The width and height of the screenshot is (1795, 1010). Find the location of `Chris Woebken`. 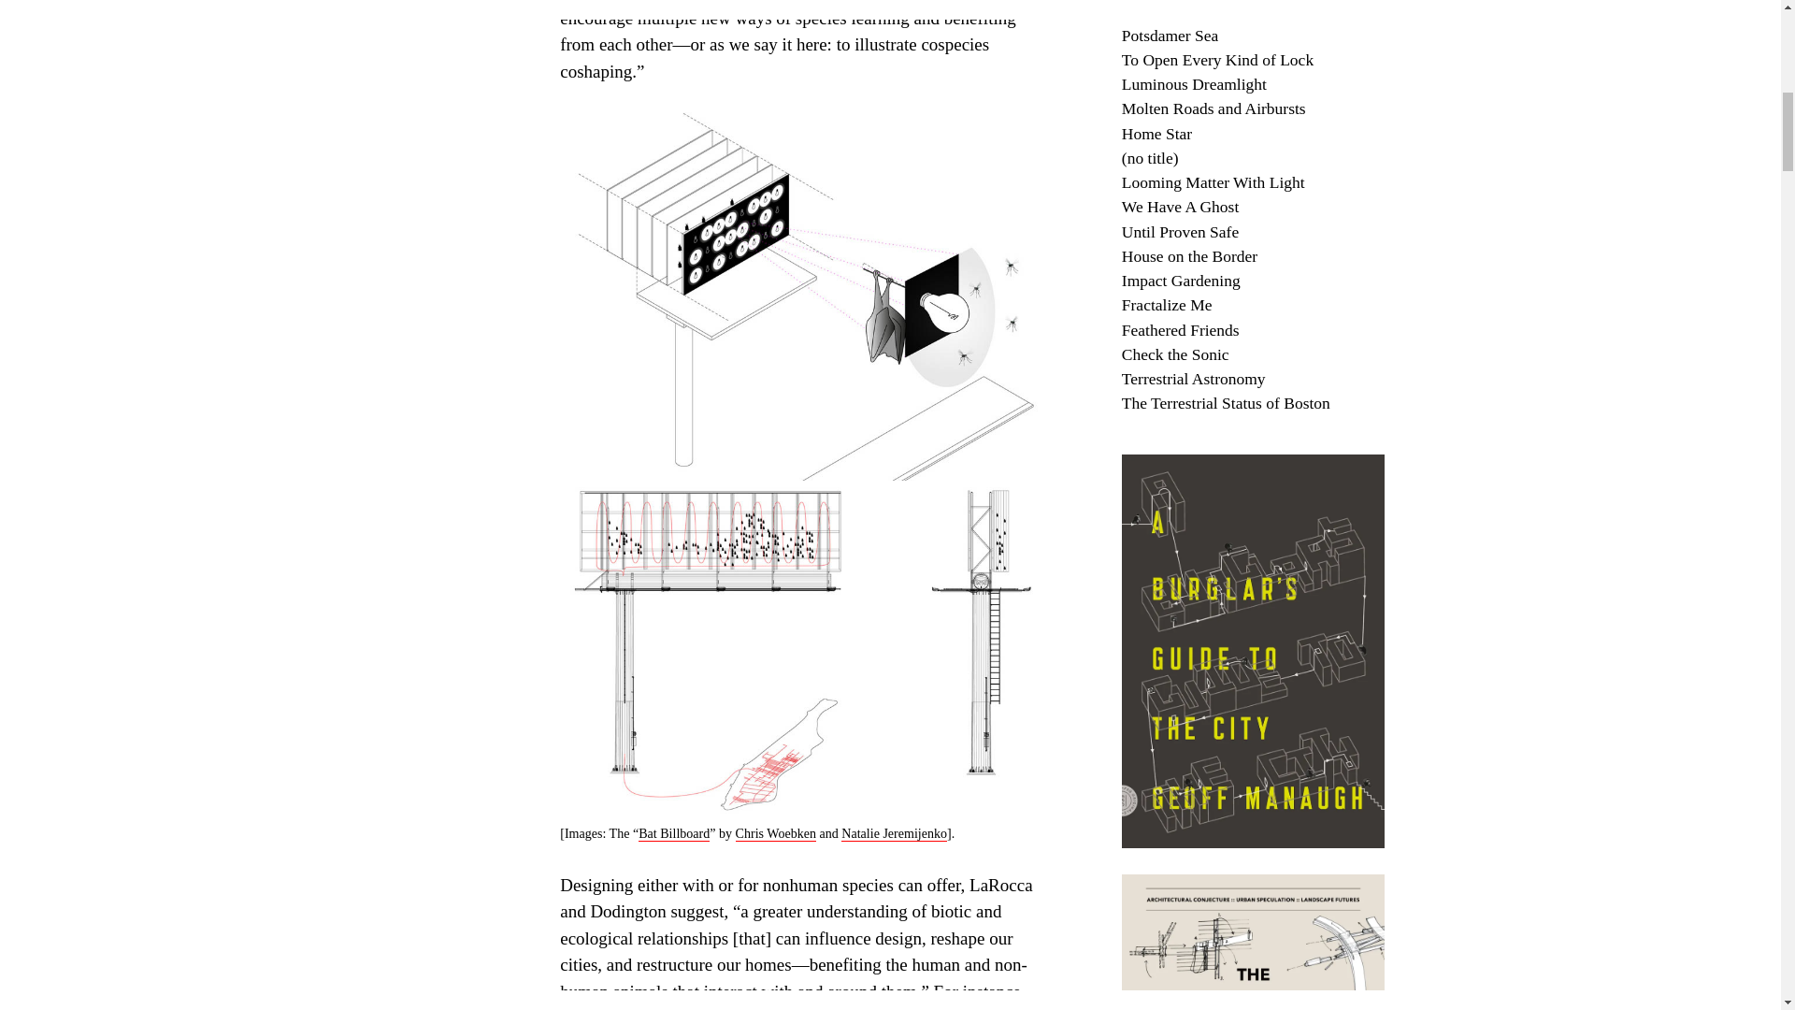

Chris Woebken is located at coordinates (776, 833).